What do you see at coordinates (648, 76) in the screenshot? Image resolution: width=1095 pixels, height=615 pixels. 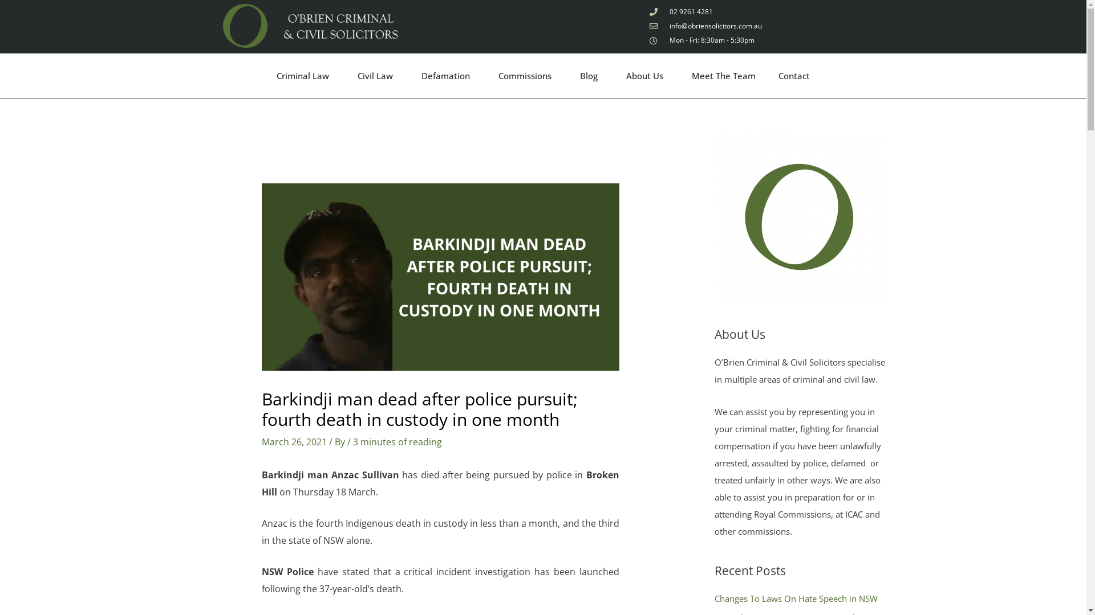 I see `About Us` at bounding box center [648, 76].